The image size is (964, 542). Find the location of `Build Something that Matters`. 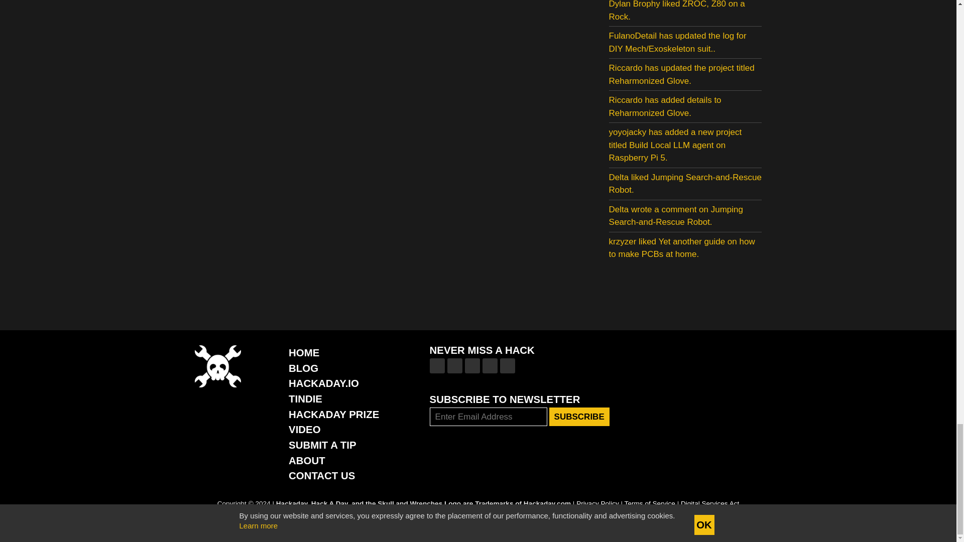

Build Something that Matters is located at coordinates (333, 415).